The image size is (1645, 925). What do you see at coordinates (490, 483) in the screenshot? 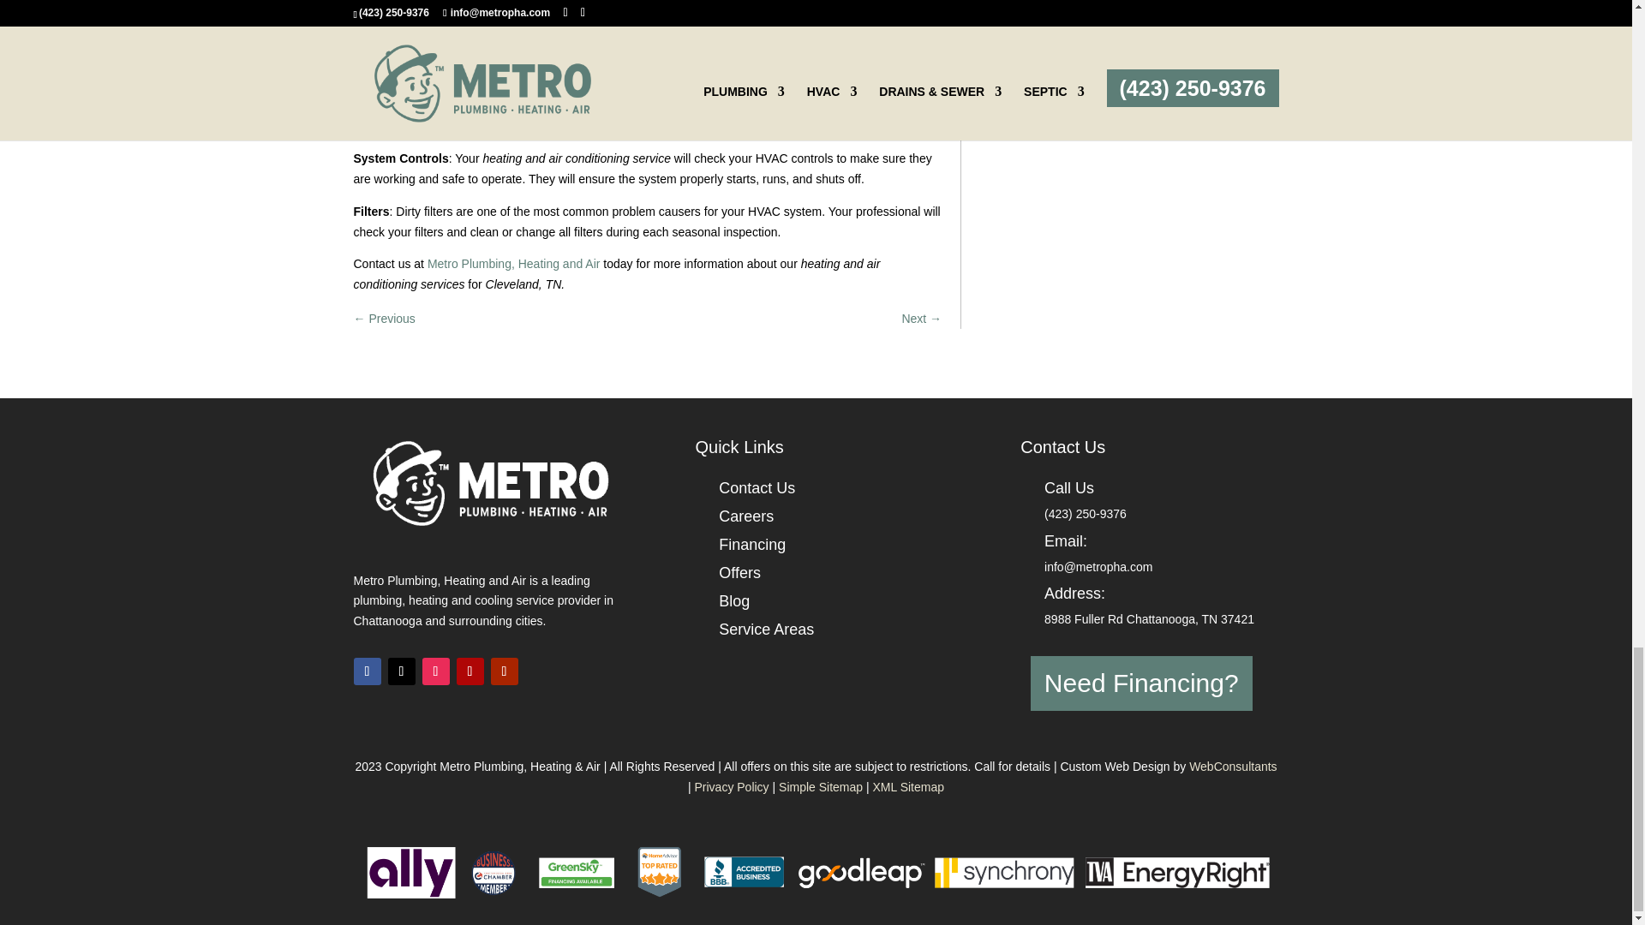
I see `Metropha White Logo` at bounding box center [490, 483].